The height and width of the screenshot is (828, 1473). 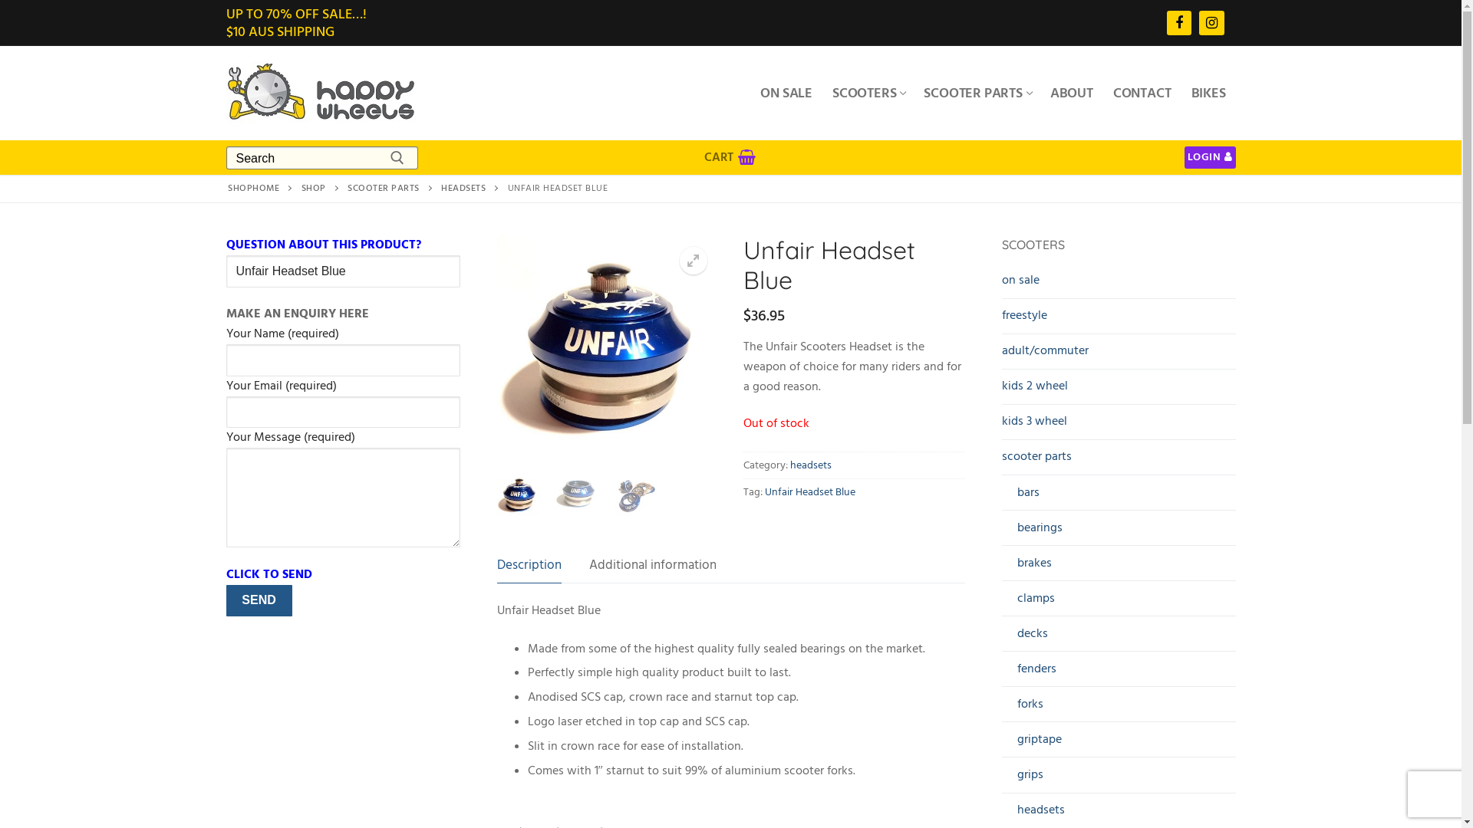 What do you see at coordinates (1119, 567) in the screenshot?
I see `brakes` at bounding box center [1119, 567].